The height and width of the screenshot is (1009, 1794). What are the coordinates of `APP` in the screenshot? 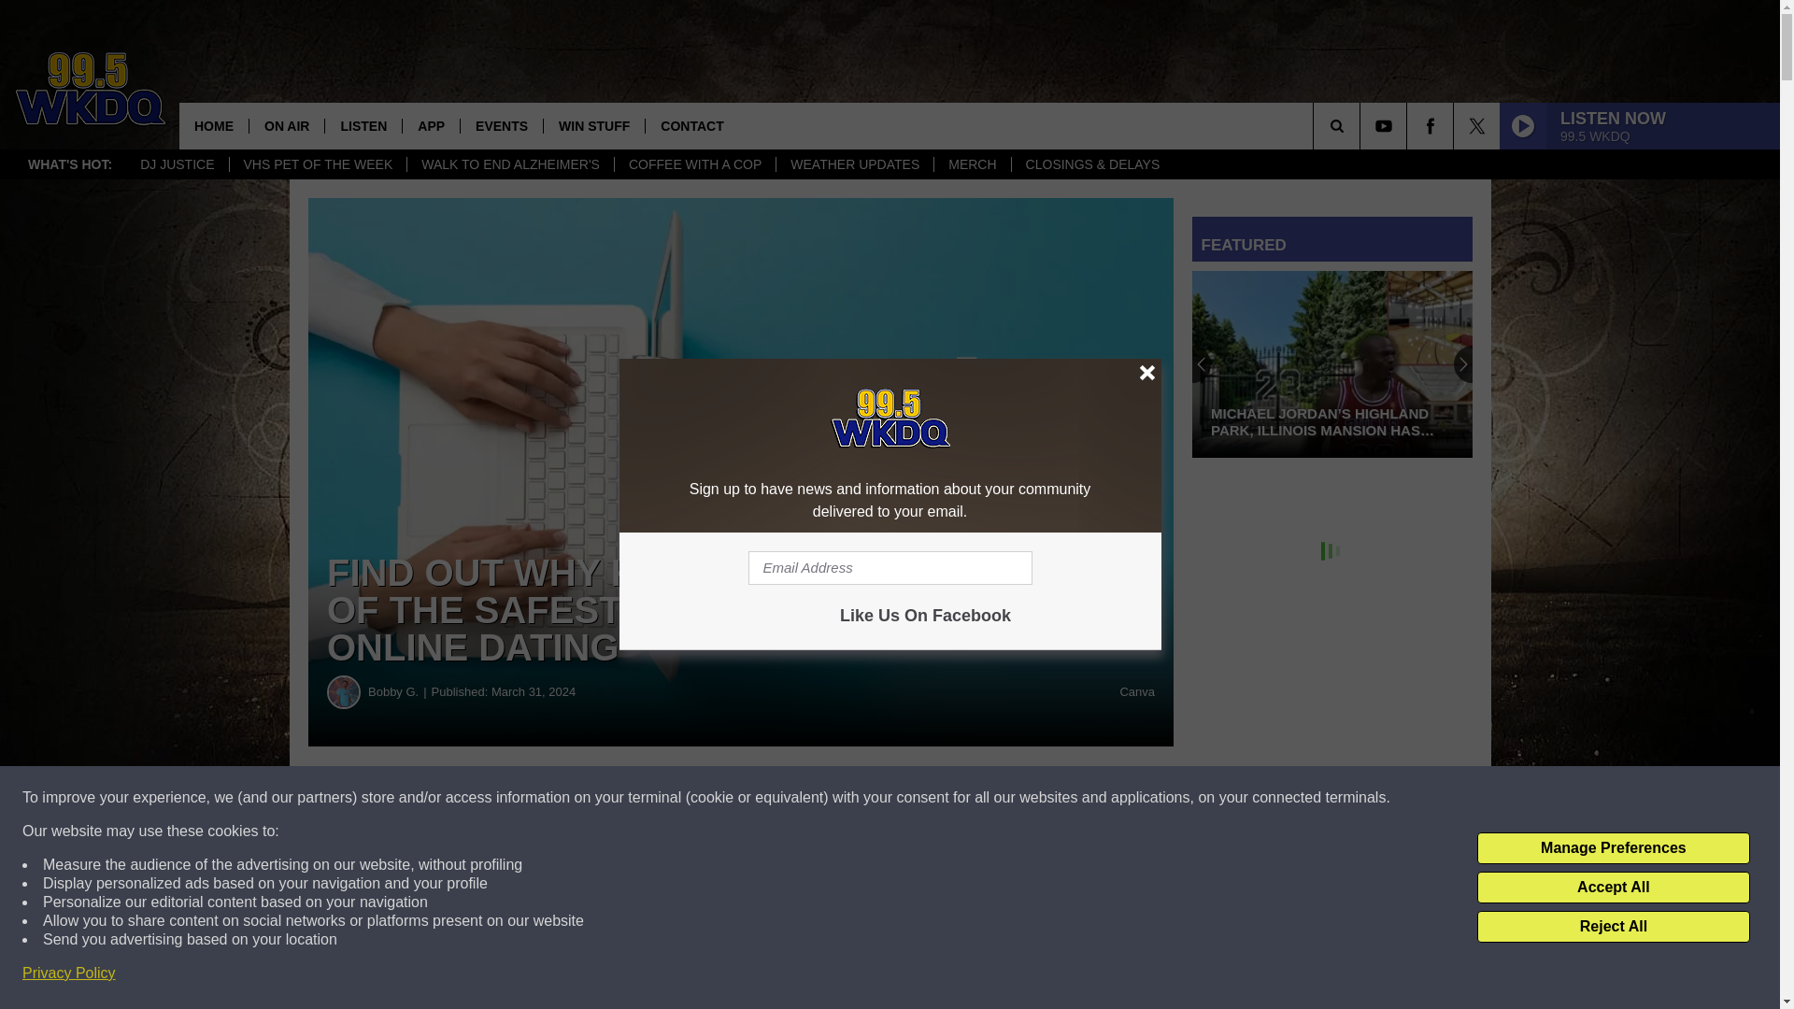 It's located at (430, 125).